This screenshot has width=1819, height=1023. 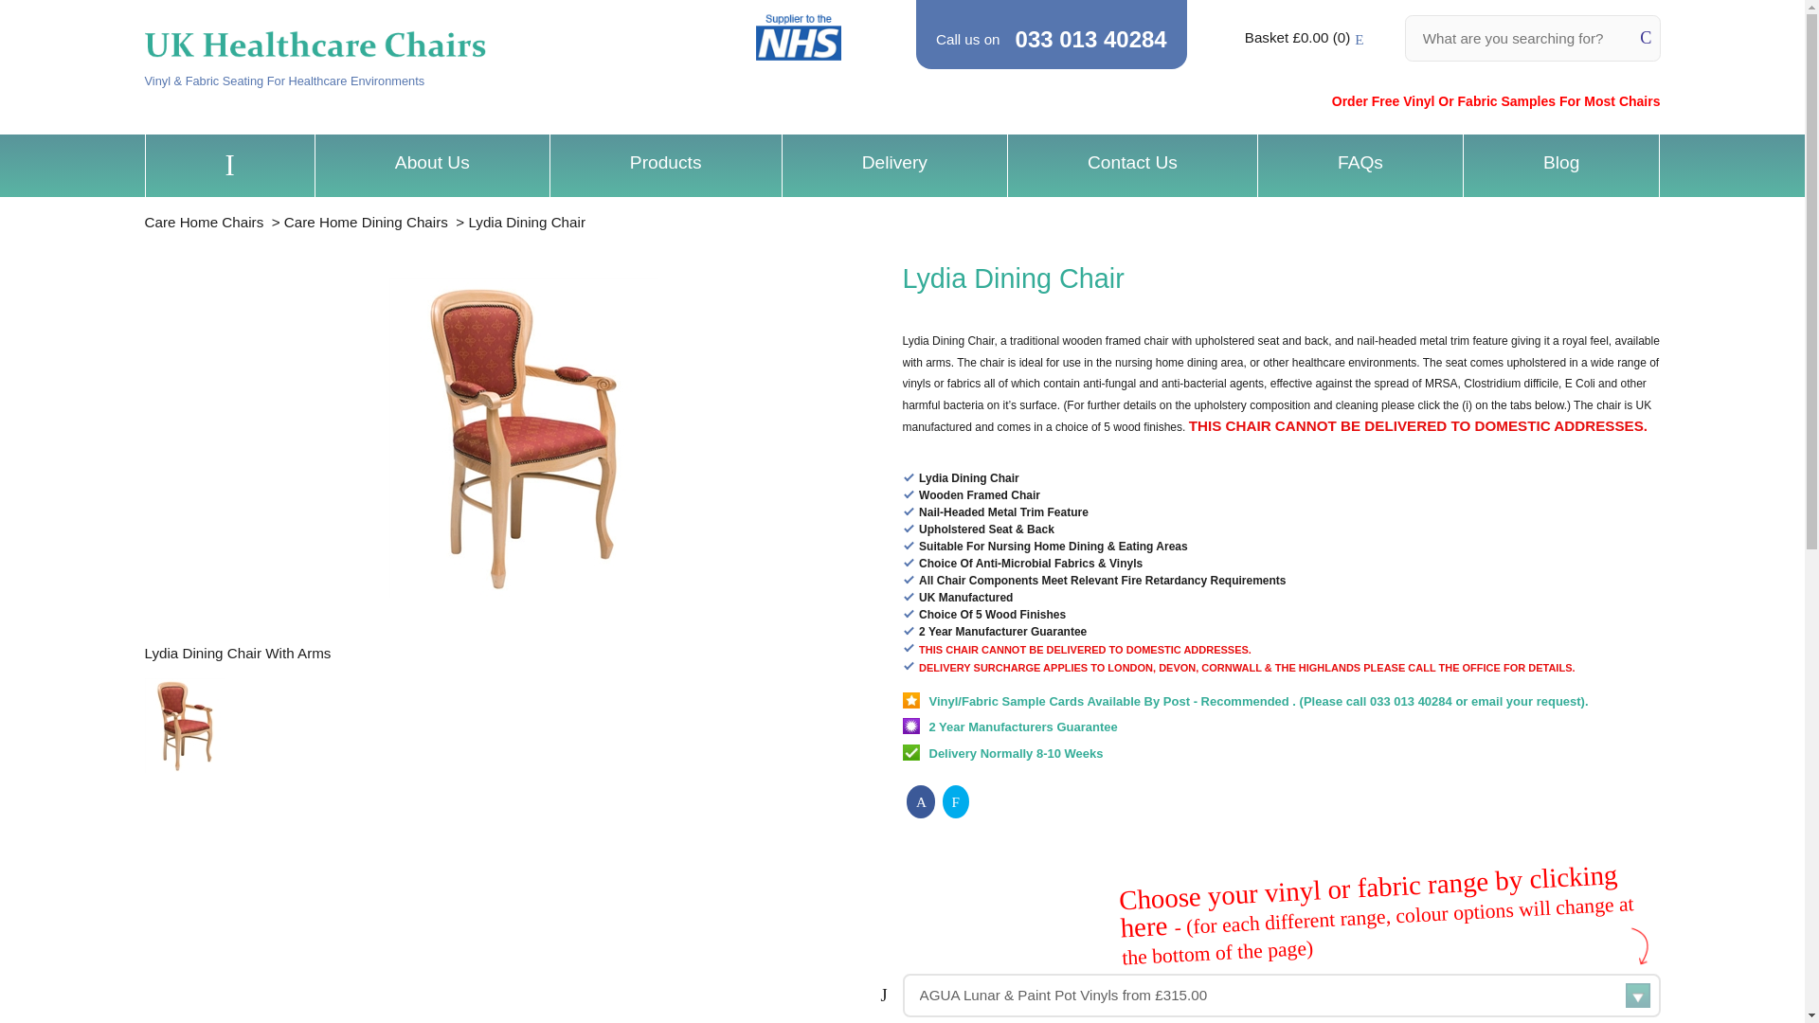 I want to click on About Us, so click(x=432, y=162).